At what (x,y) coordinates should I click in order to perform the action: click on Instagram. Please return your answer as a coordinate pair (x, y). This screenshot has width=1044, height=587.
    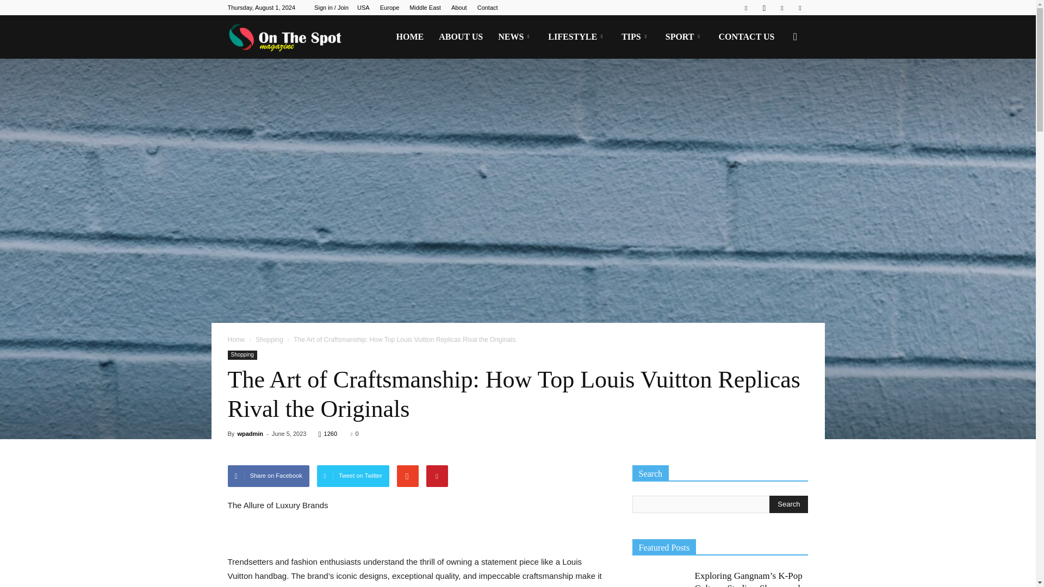
    Looking at the image, I should click on (764, 8).